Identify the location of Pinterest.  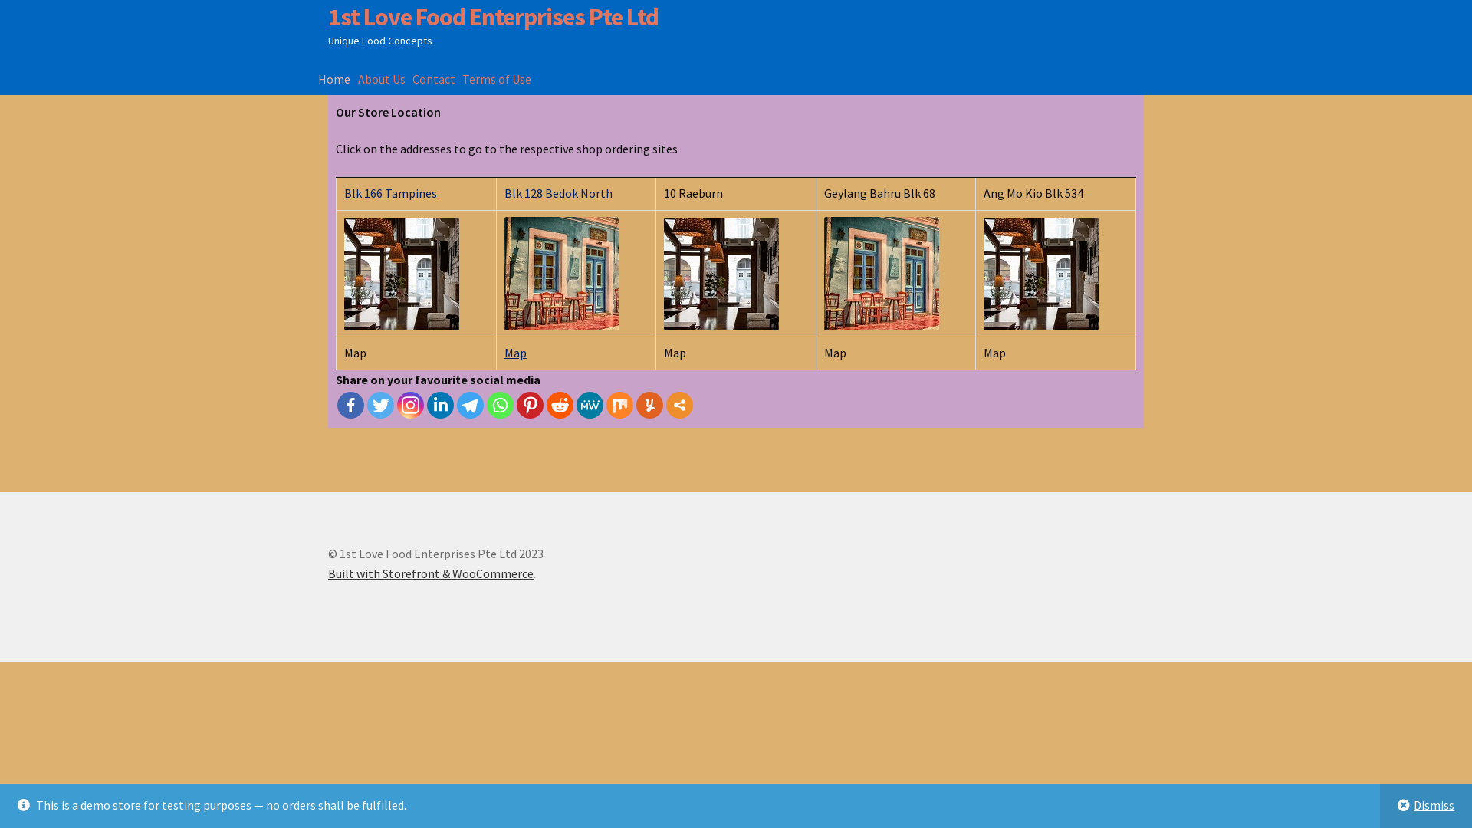
(531, 405).